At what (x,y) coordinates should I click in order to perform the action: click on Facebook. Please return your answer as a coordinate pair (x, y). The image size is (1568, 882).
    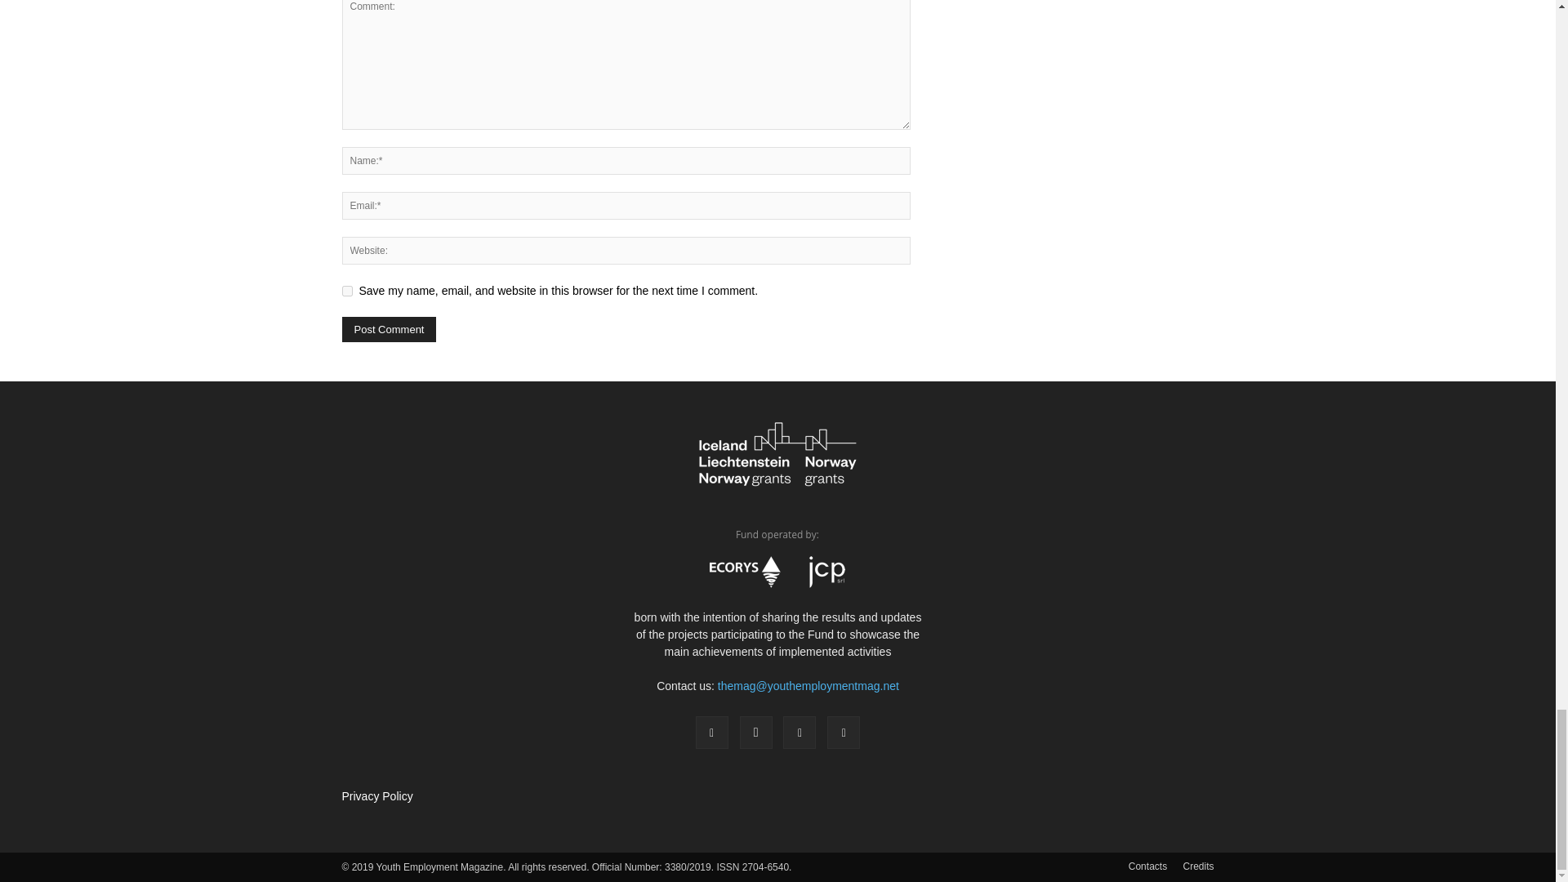
    Looking at the image, I should click on (712, 732).